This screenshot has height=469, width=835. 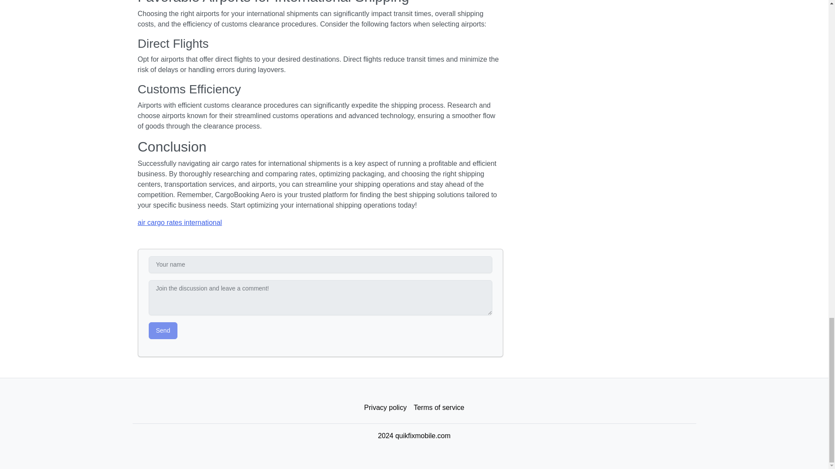 What do you see at coordinates (385, 408) in the screenshot?
I see `Privacy policy` at bounding box center [385, 408].